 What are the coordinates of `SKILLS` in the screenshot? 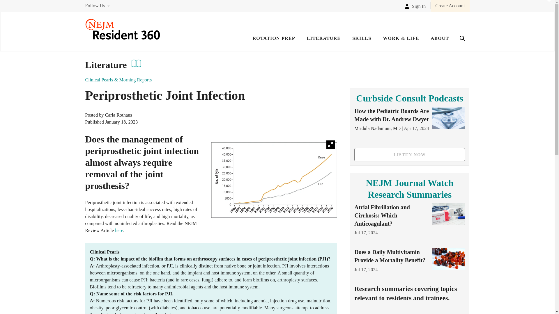 It's located at (362, 42).